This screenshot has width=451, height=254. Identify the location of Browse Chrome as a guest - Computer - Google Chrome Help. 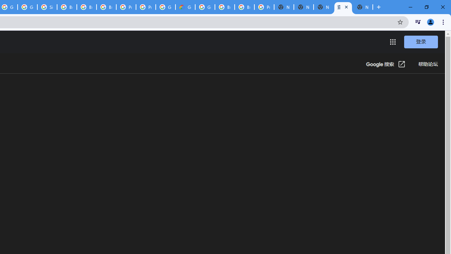
(244, 7).